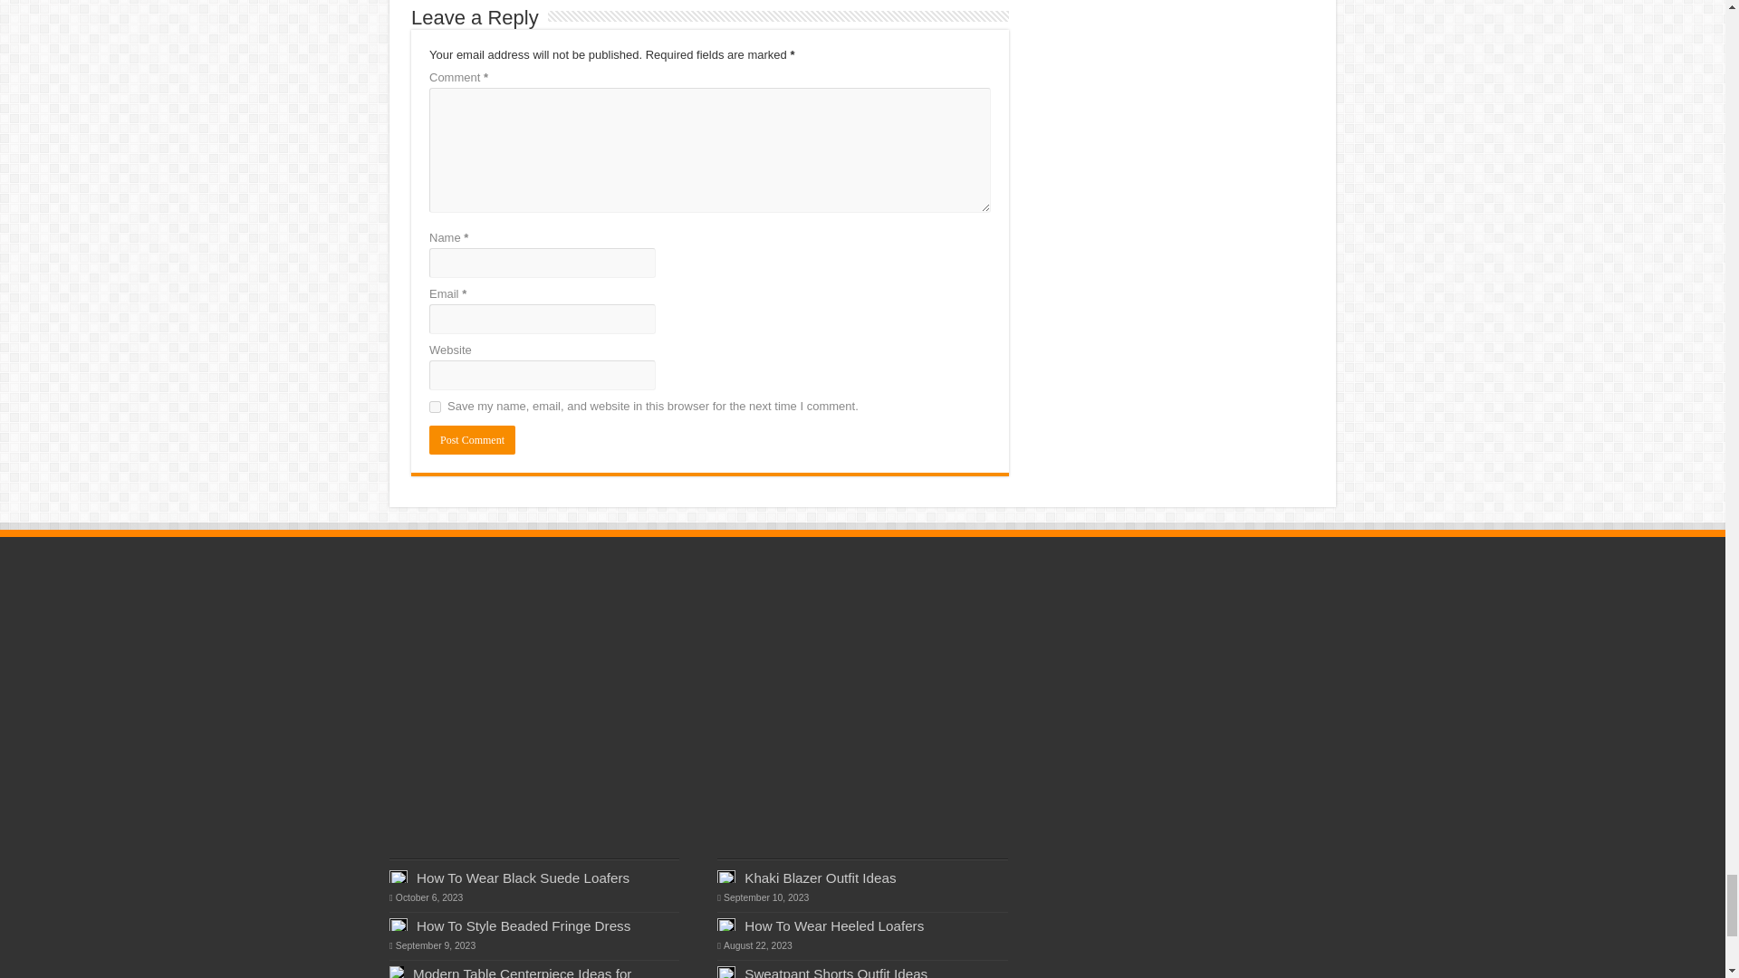 The width and height of the screenshot is (1739, 978). I want to click on How To Style Beaded Fringe Dress, so click(524, 925).